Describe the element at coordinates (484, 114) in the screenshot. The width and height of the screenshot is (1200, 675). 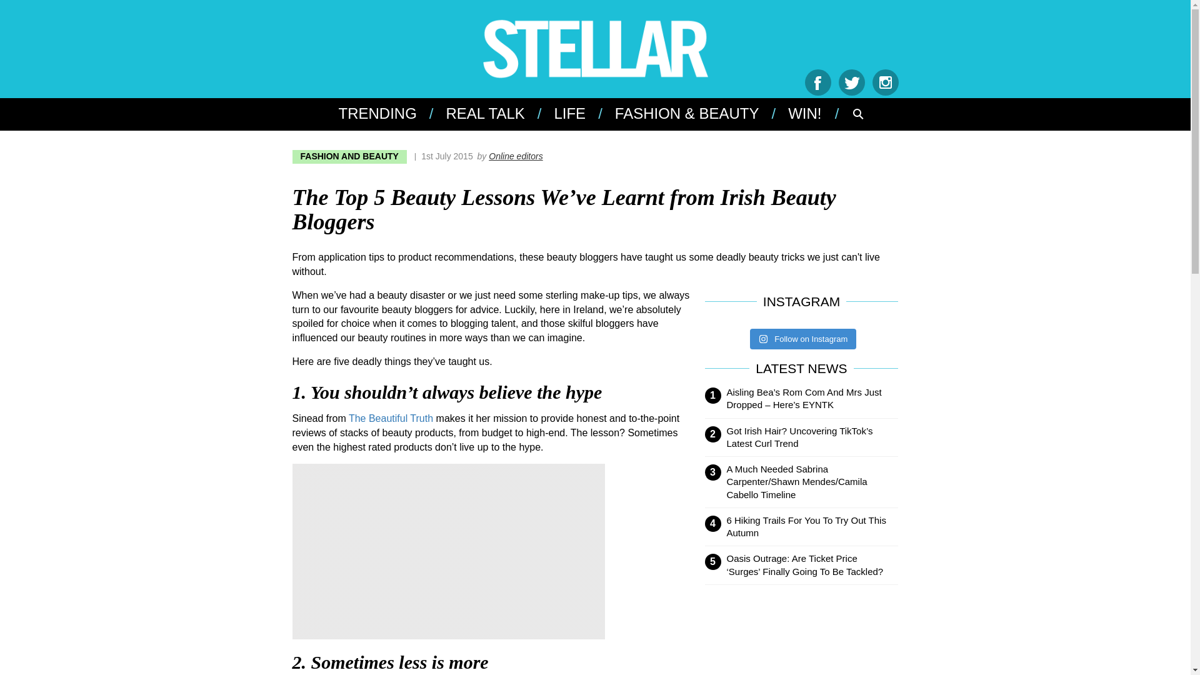
I see `REAL TALK` at that location.